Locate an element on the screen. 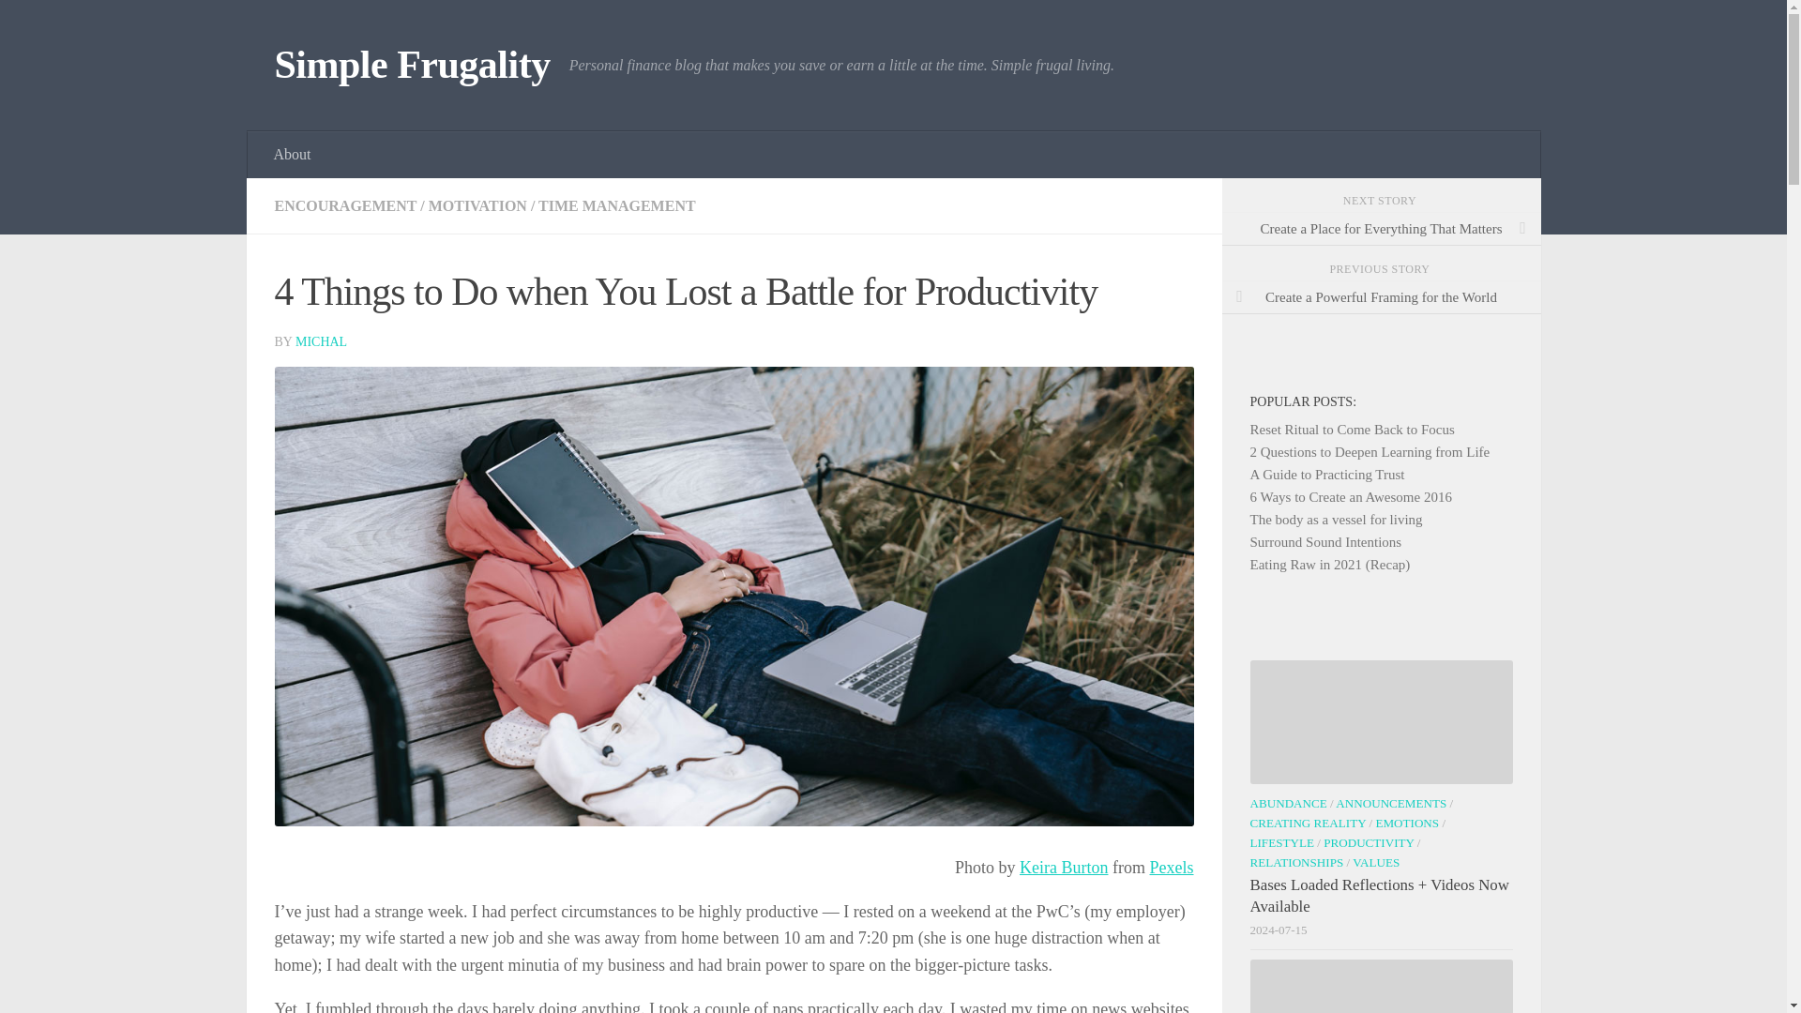 The height and width of the screenshot is (1013, 1801). 6 Ways to Create an Awesome 2016 is located at coordinates (1351, 496).